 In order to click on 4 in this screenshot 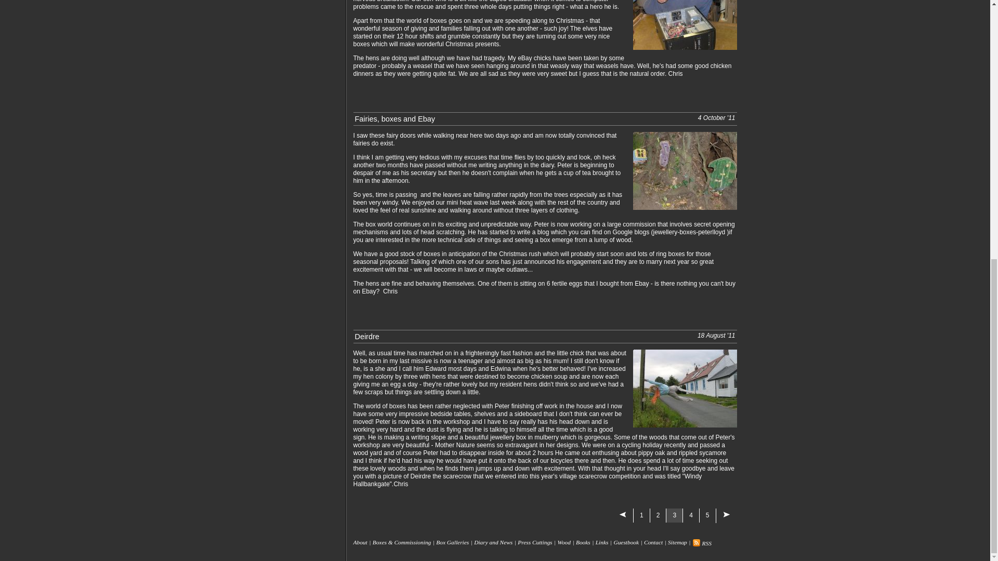, I will do `click(691, 515)`.